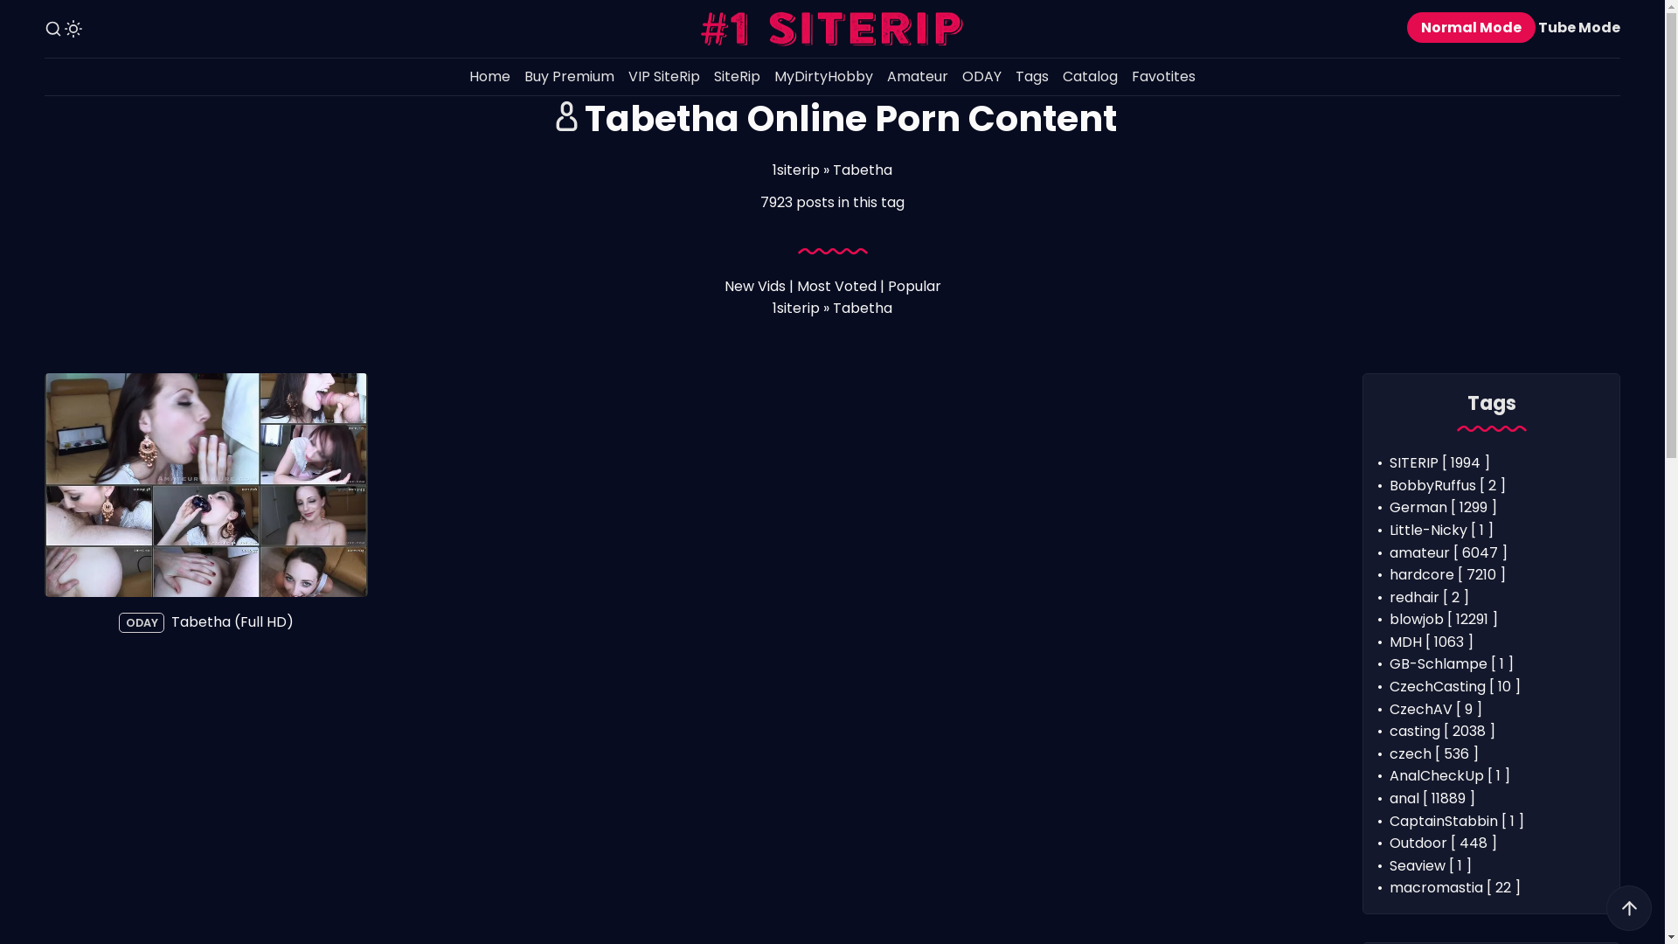  Describe the element at coordinates (664, 77) in the screenshot. I see `VIP SiteRip` at that location.